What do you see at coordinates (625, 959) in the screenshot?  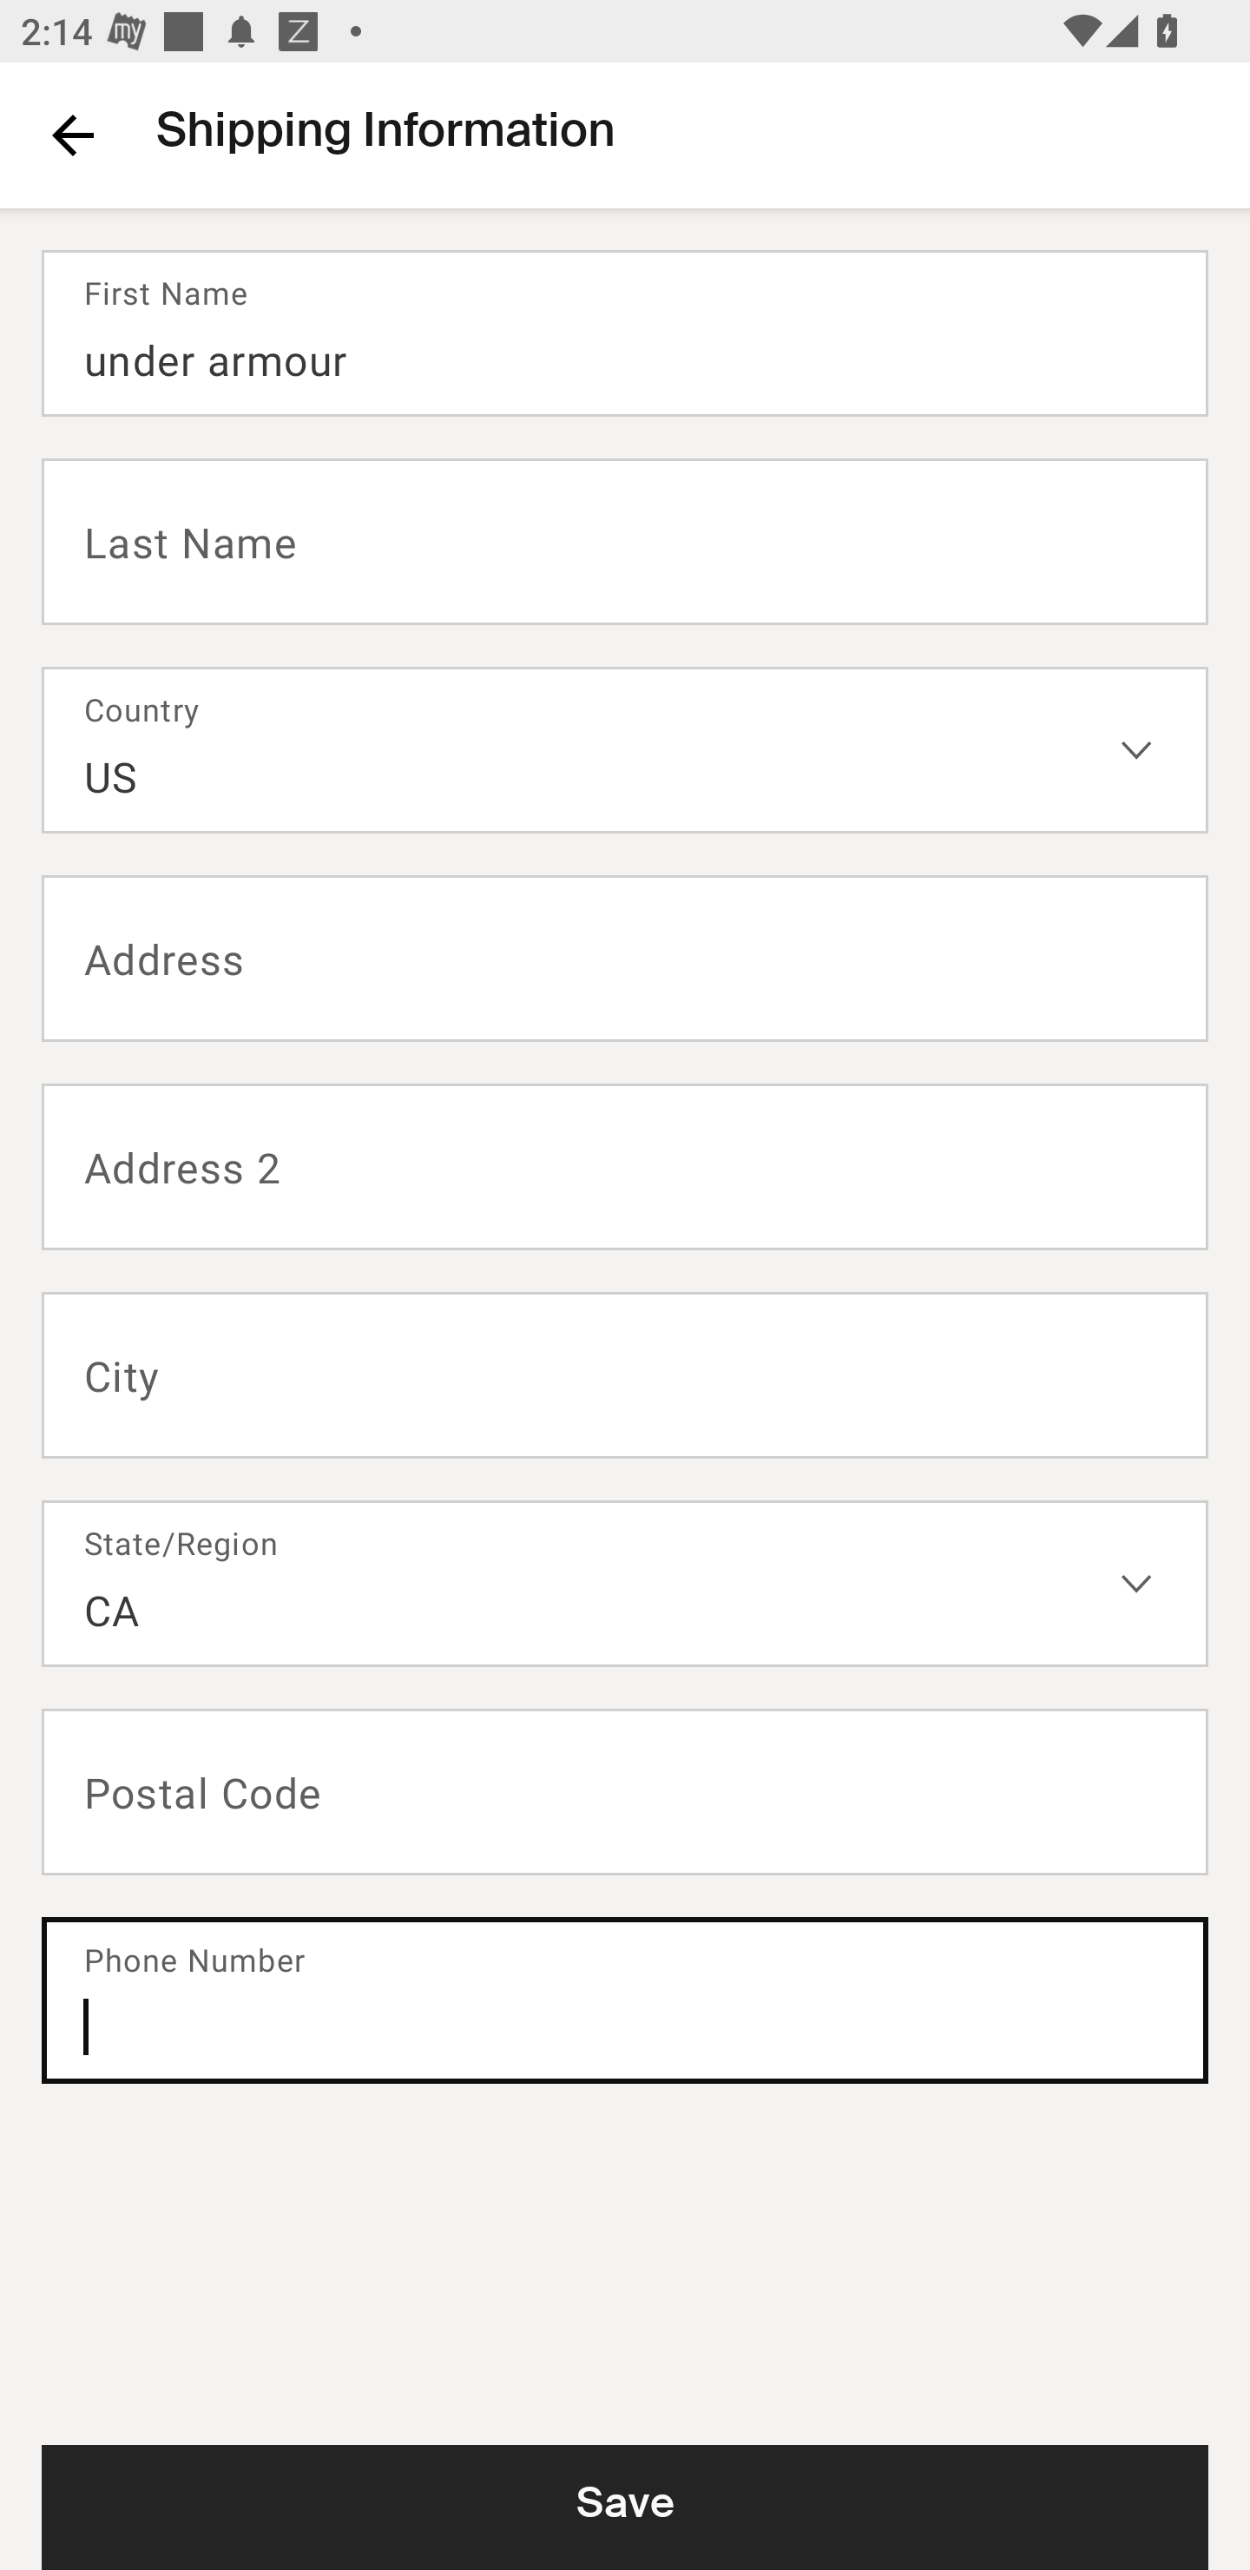 I see `Address` at bounding box center [625, 959].